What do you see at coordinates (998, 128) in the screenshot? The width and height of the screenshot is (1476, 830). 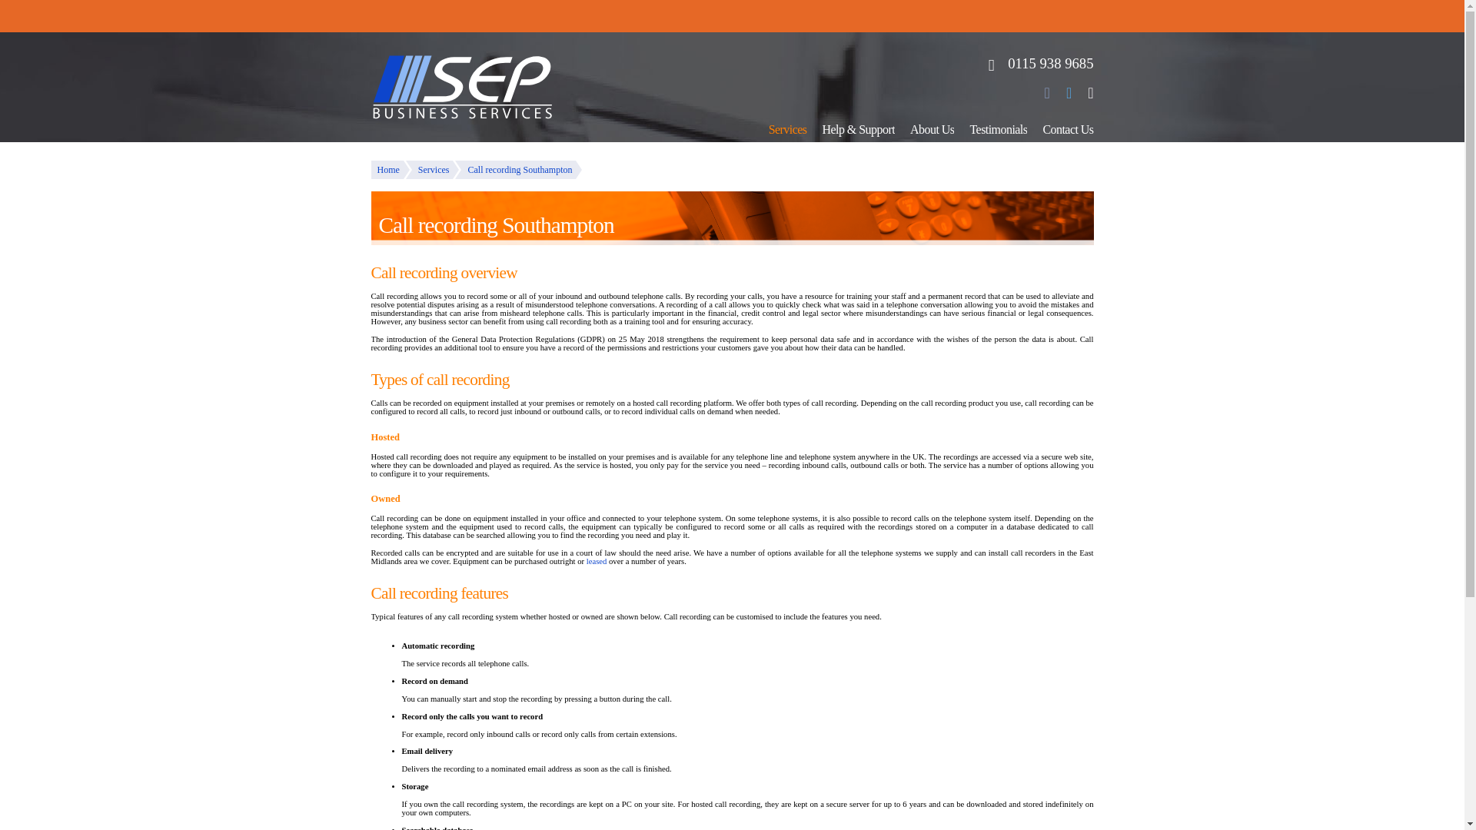 I see `Testimonials` at bounding box center [998, 128].